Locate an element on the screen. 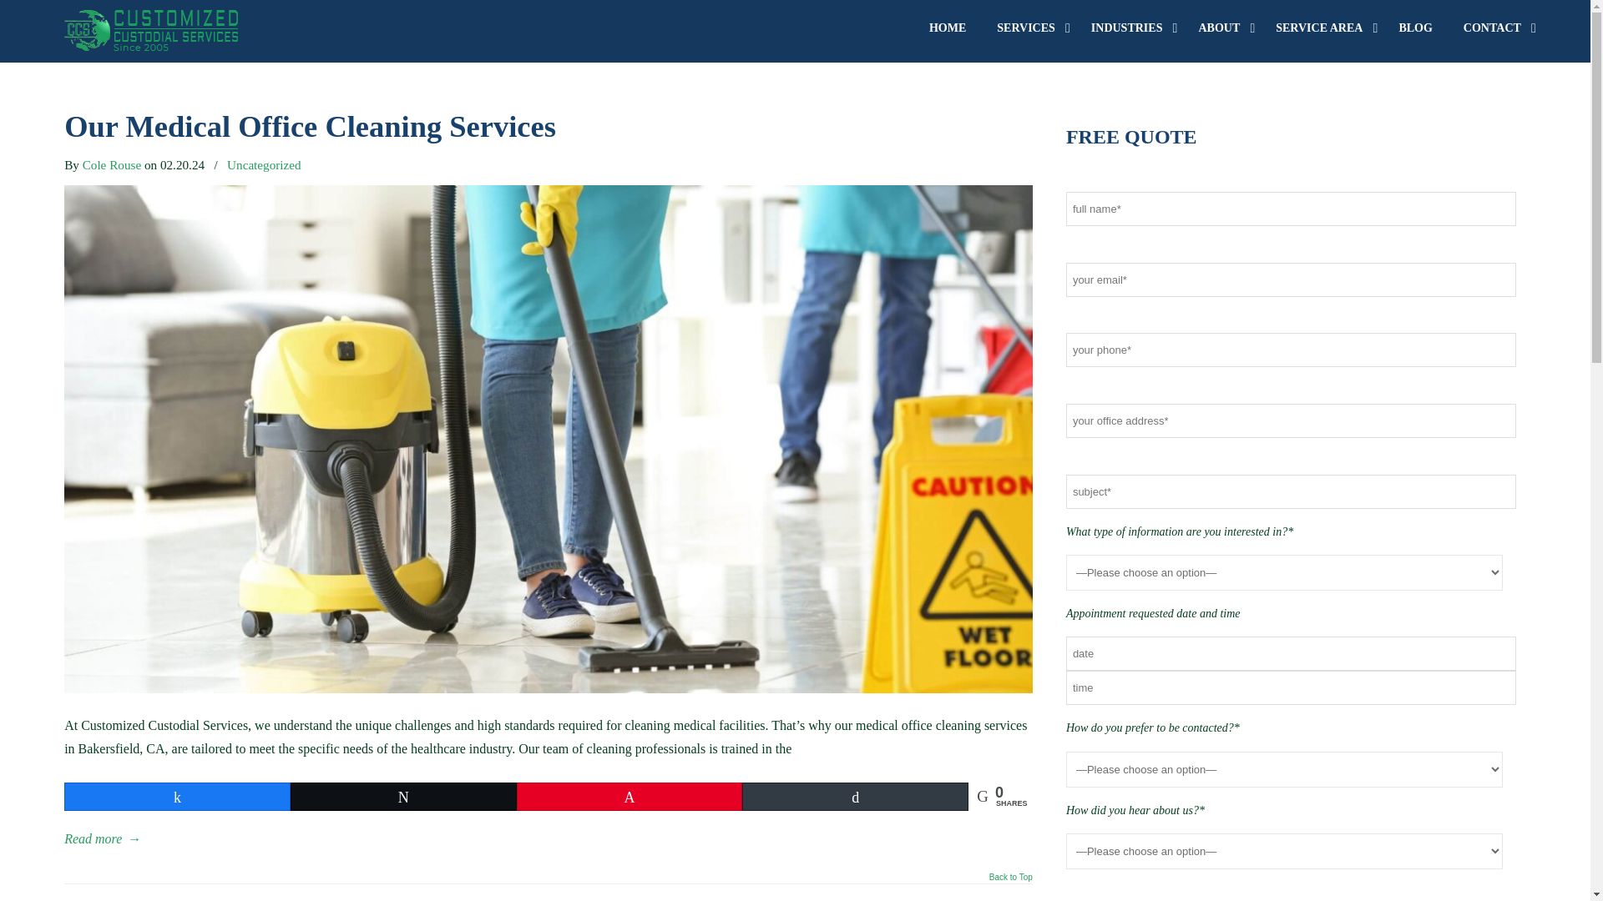 Image resolution: width=1603 pixels, height=901 pixels. SERVICES is located at coordinates (1029, 28).